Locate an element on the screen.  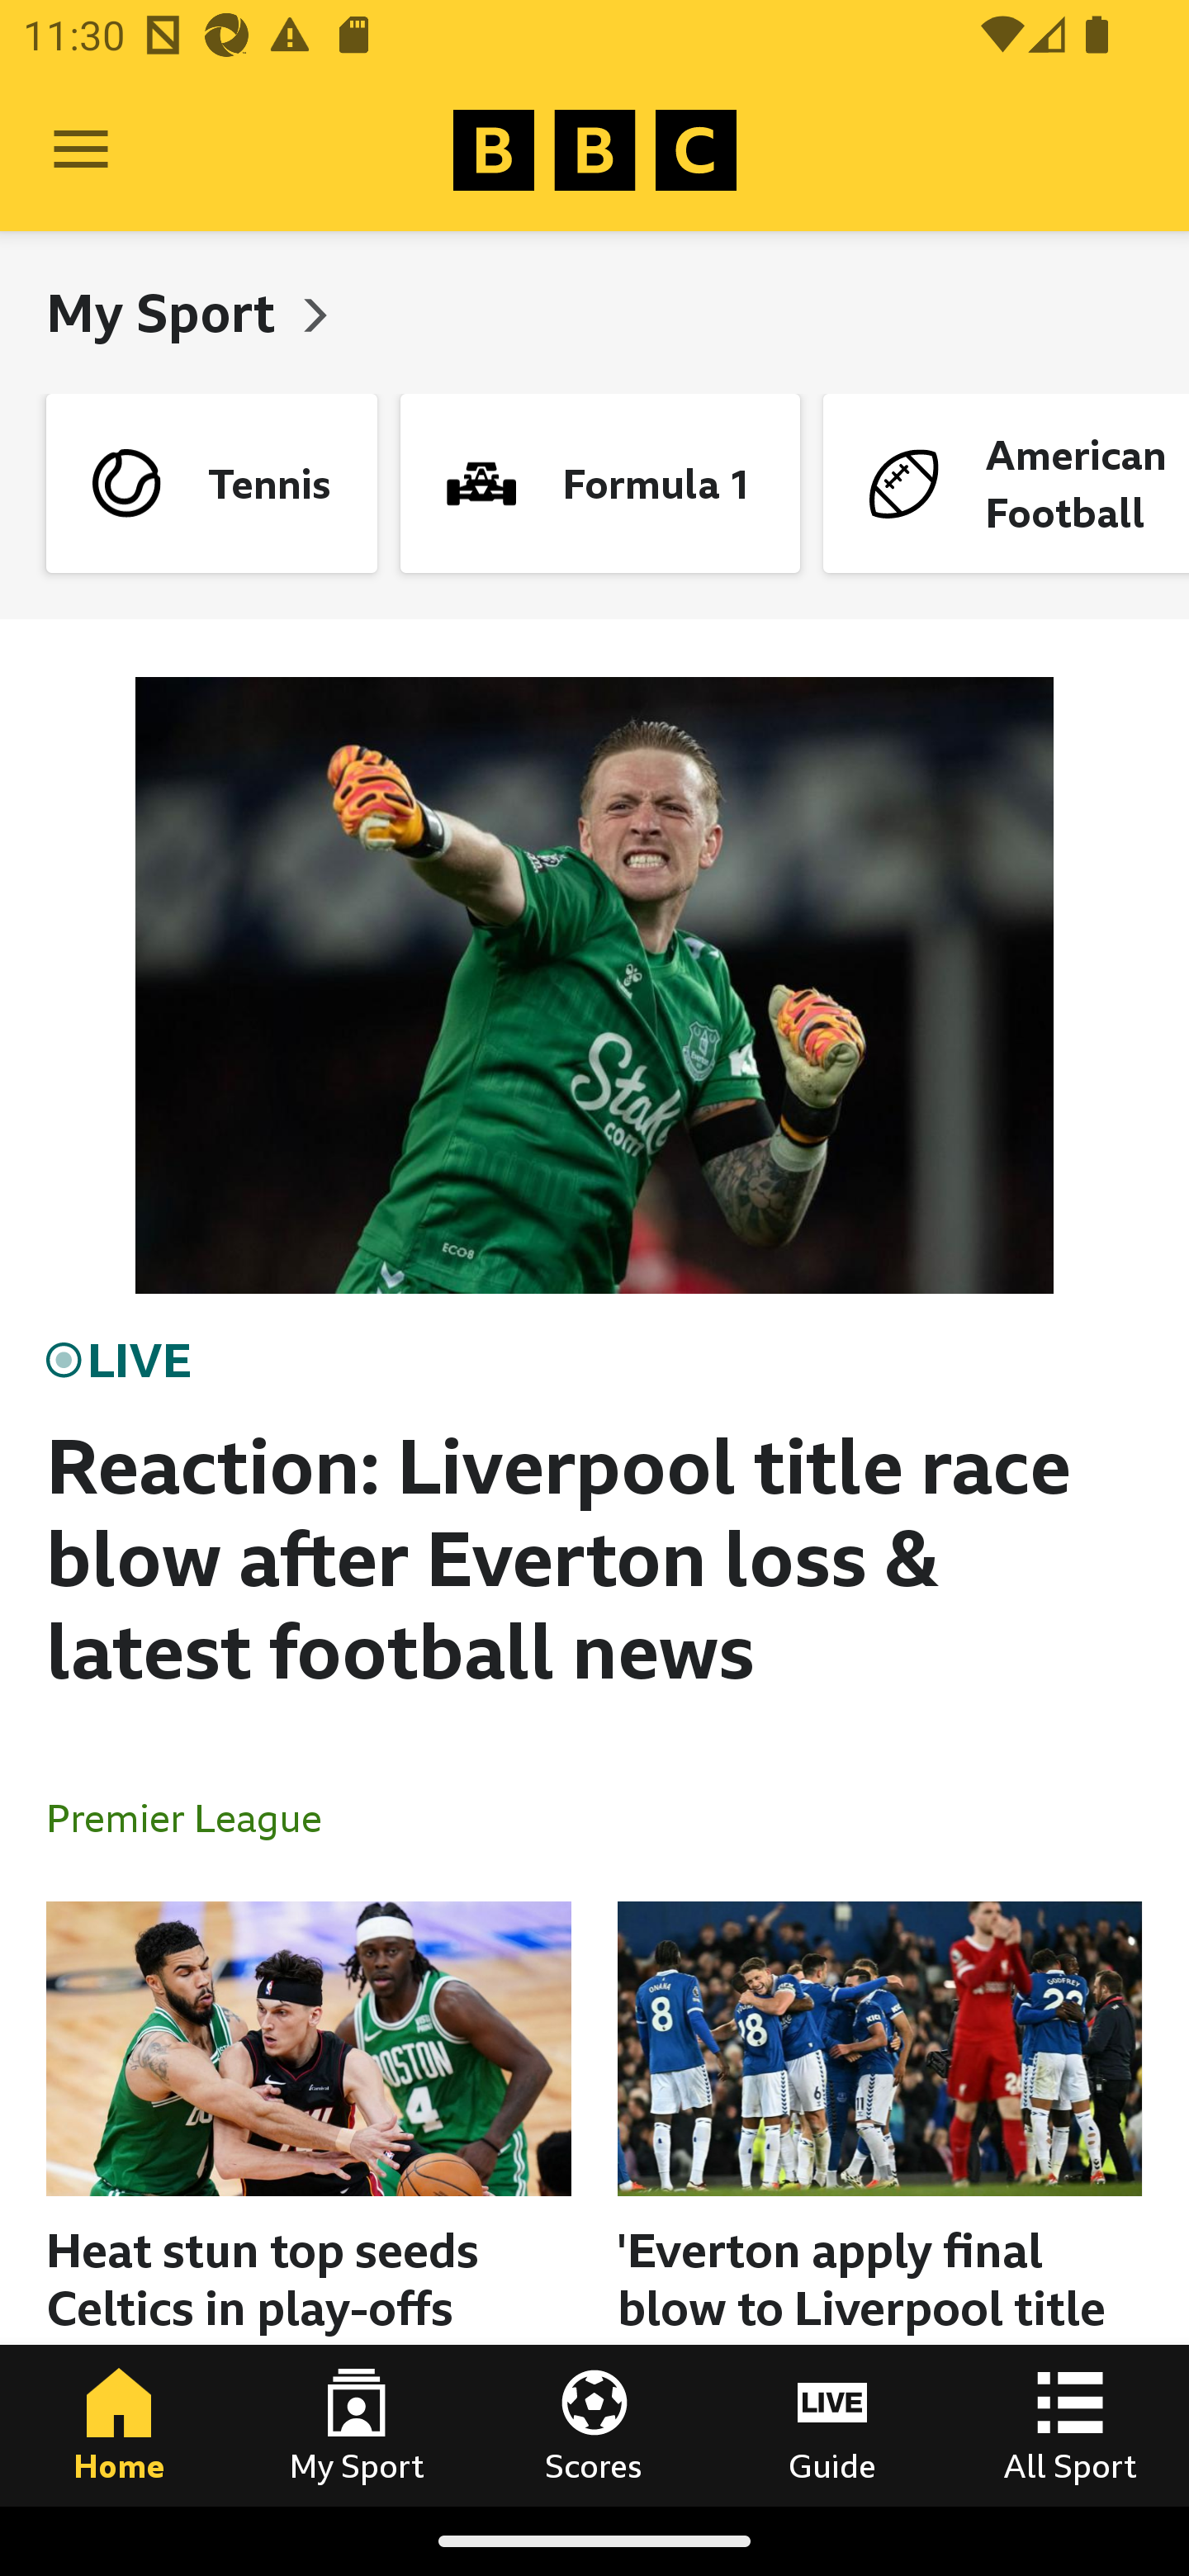
Open Menu is located at coordinates (81, 150).